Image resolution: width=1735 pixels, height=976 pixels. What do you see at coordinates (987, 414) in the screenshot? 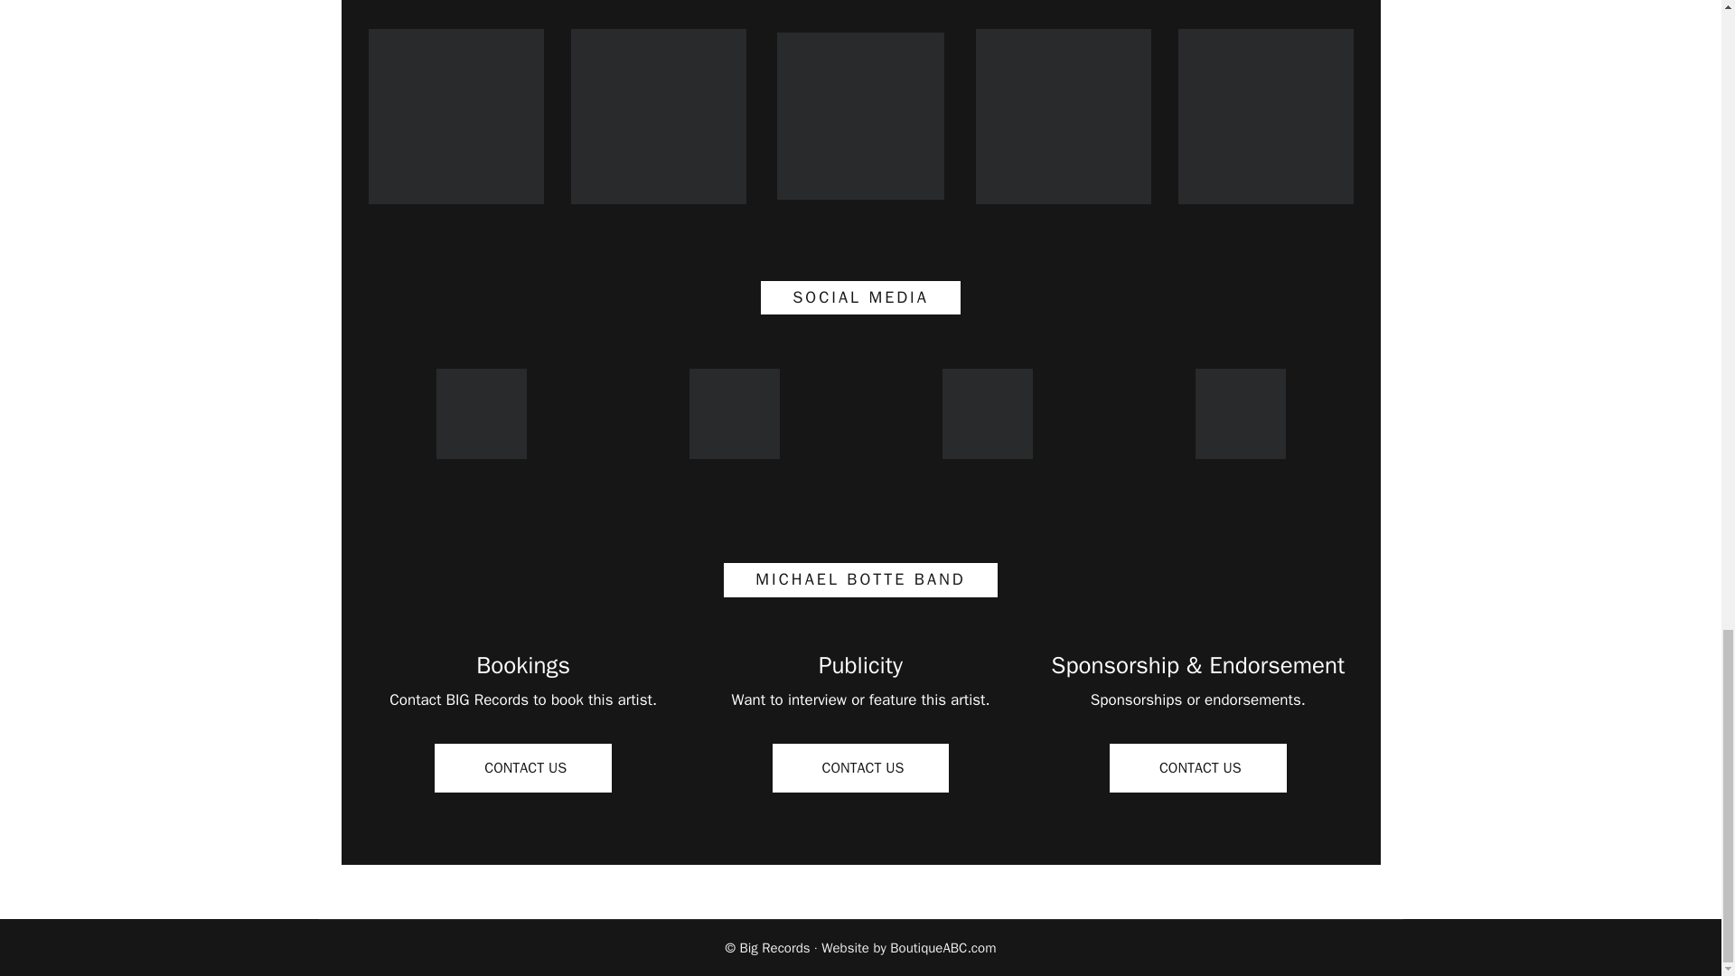
I see `Instagram` at bounding box center [987, 414].